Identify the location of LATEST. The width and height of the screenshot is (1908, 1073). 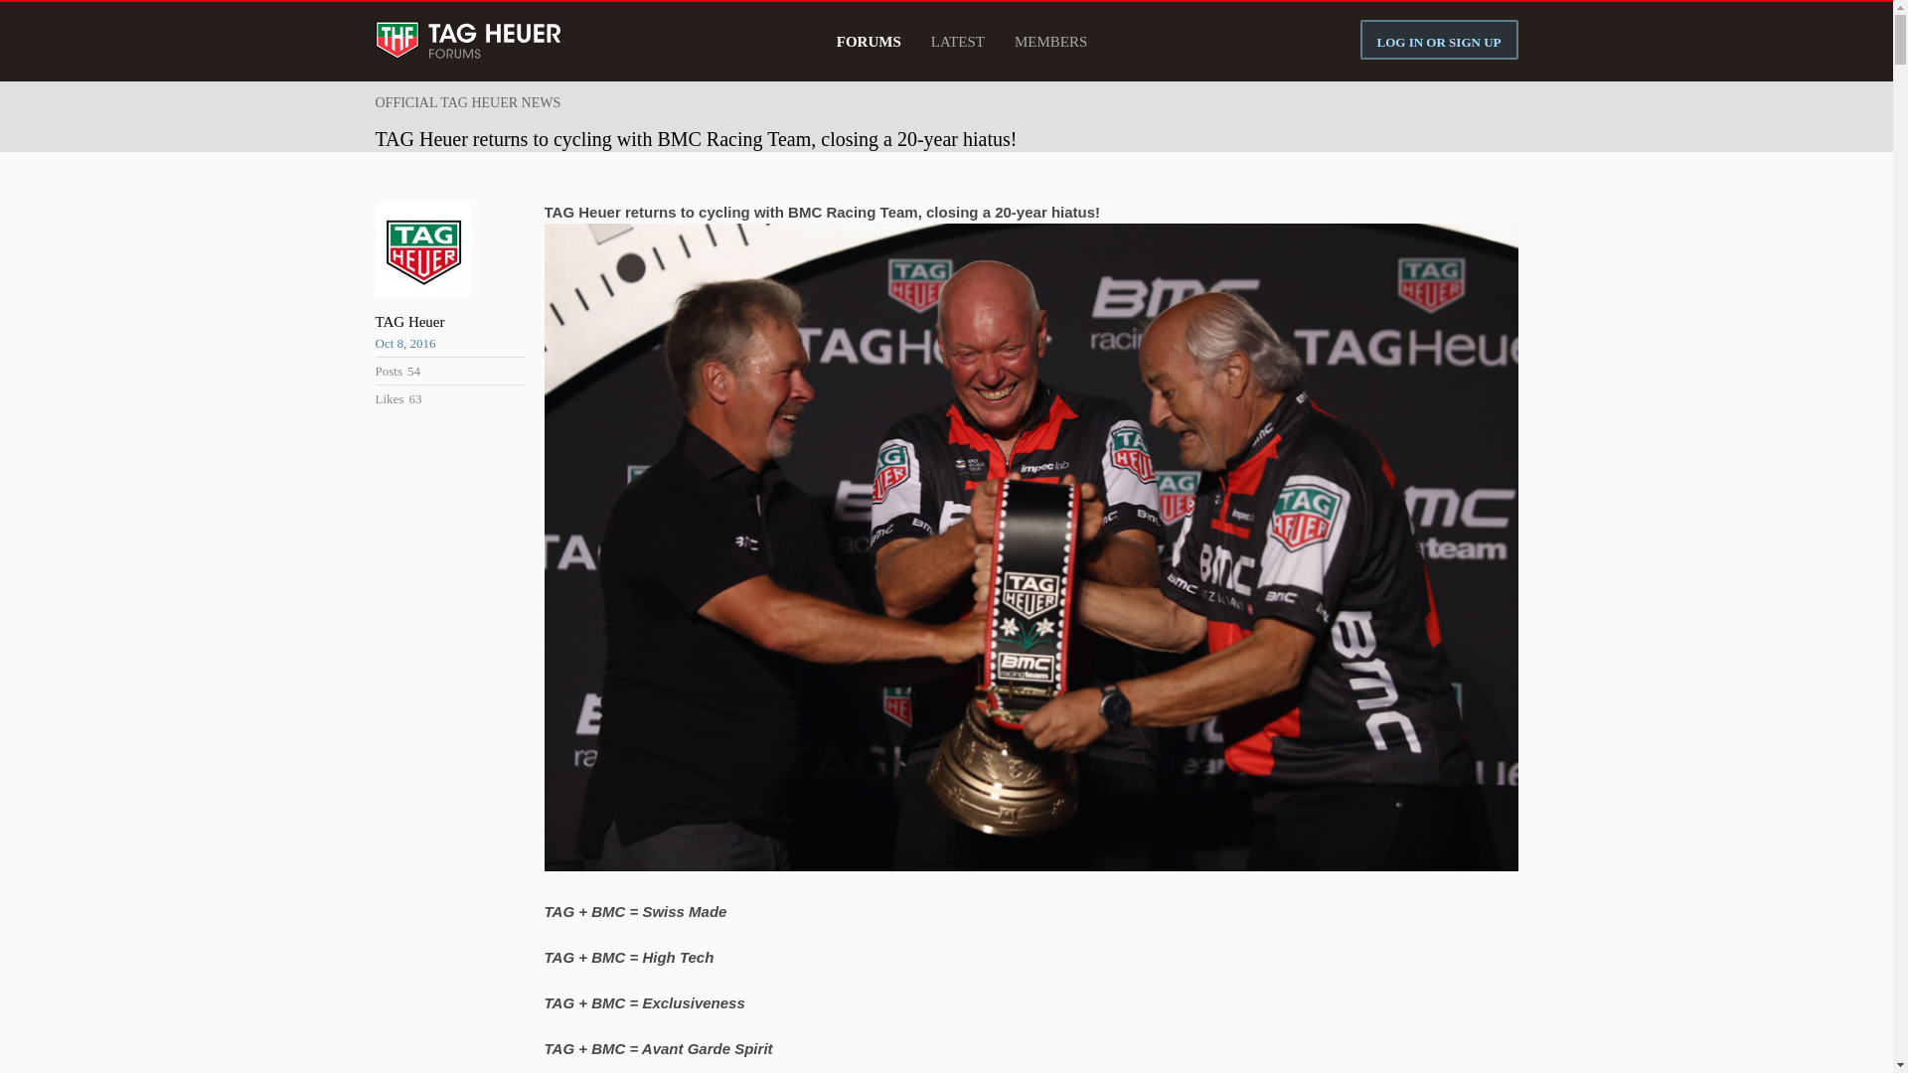
(958, 39).